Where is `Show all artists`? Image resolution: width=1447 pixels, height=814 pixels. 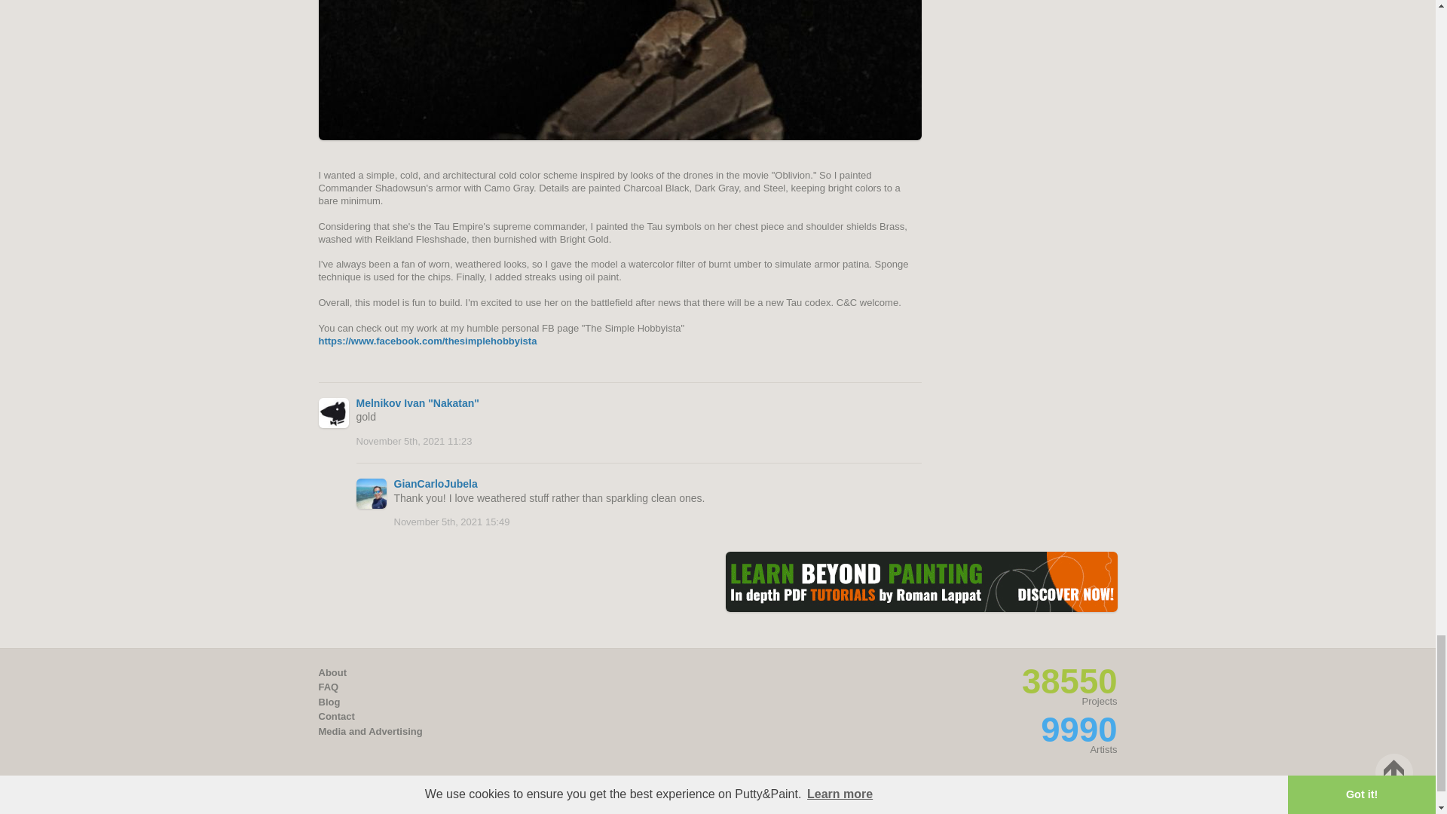 Show all artists is located at coordinates (1078, 730).